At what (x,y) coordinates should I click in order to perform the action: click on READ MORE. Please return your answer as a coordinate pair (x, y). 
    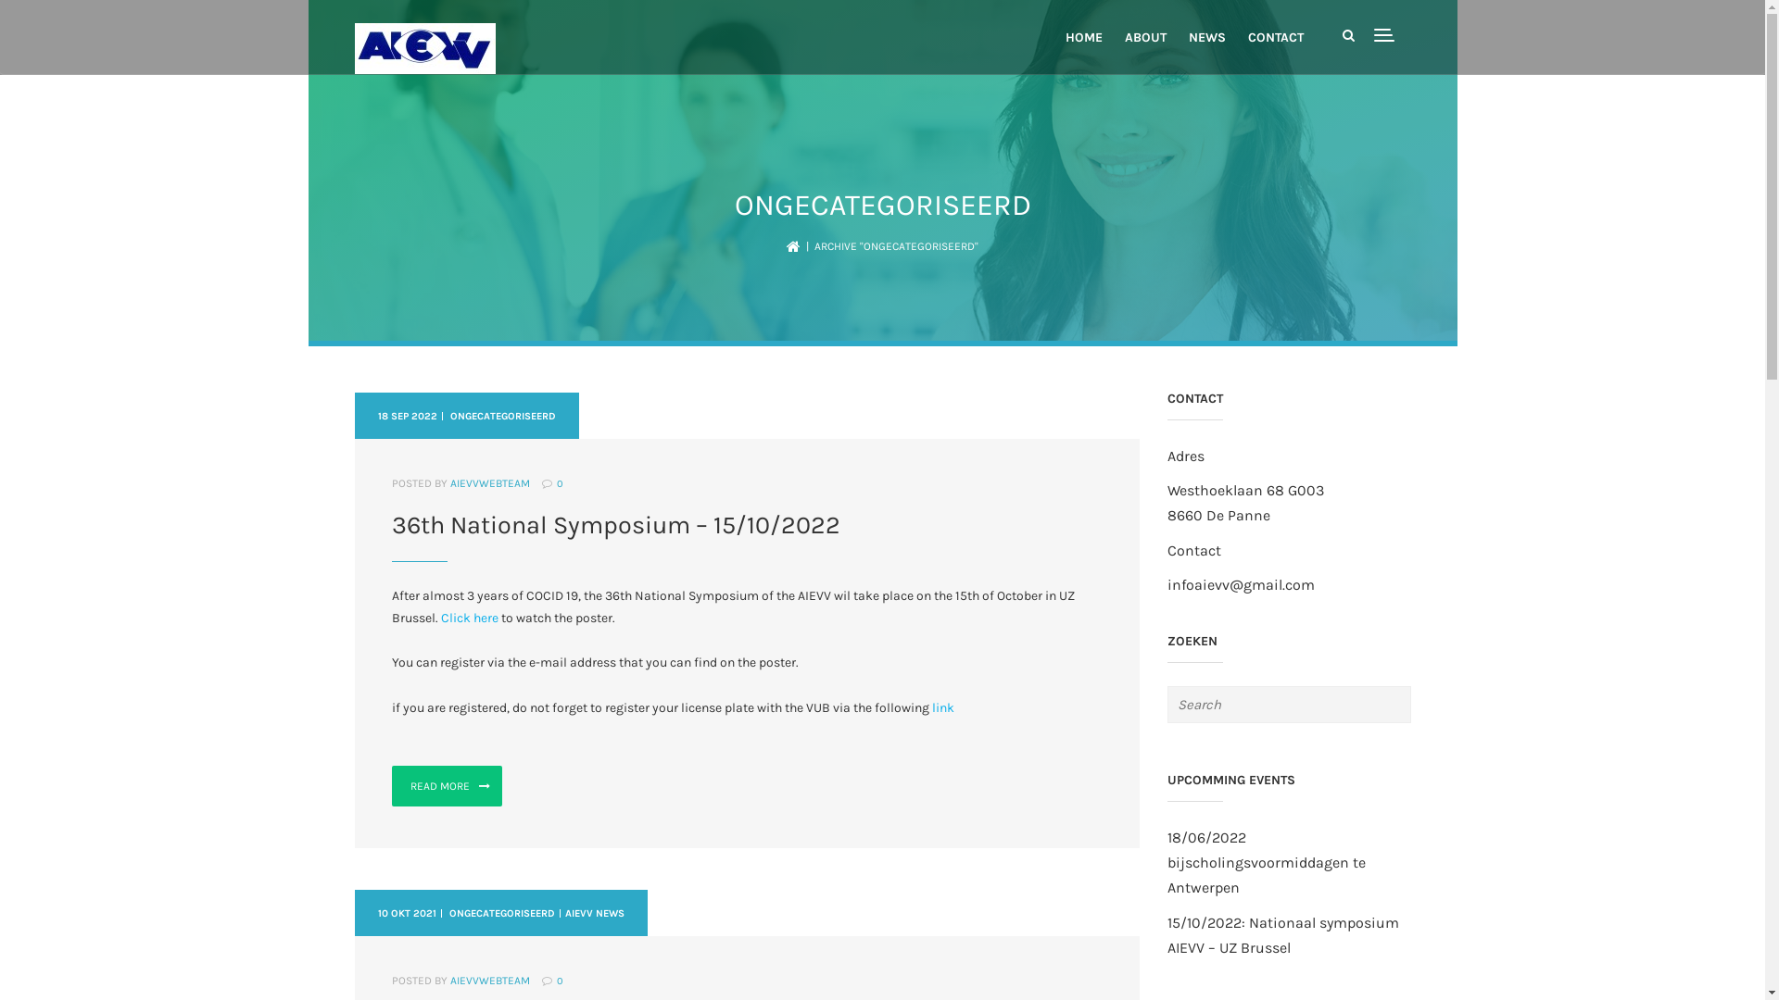
    Looking at the image, I should click on (447, 786).